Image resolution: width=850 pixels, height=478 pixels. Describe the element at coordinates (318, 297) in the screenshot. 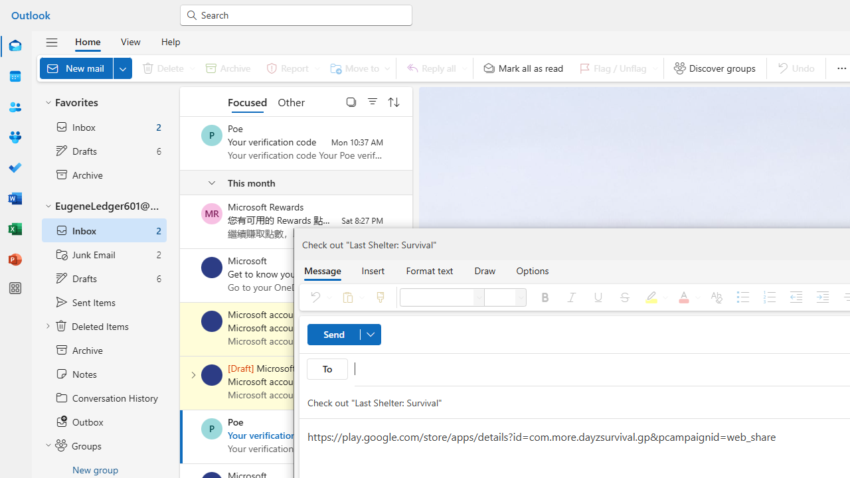

I see `Undo` at that location.